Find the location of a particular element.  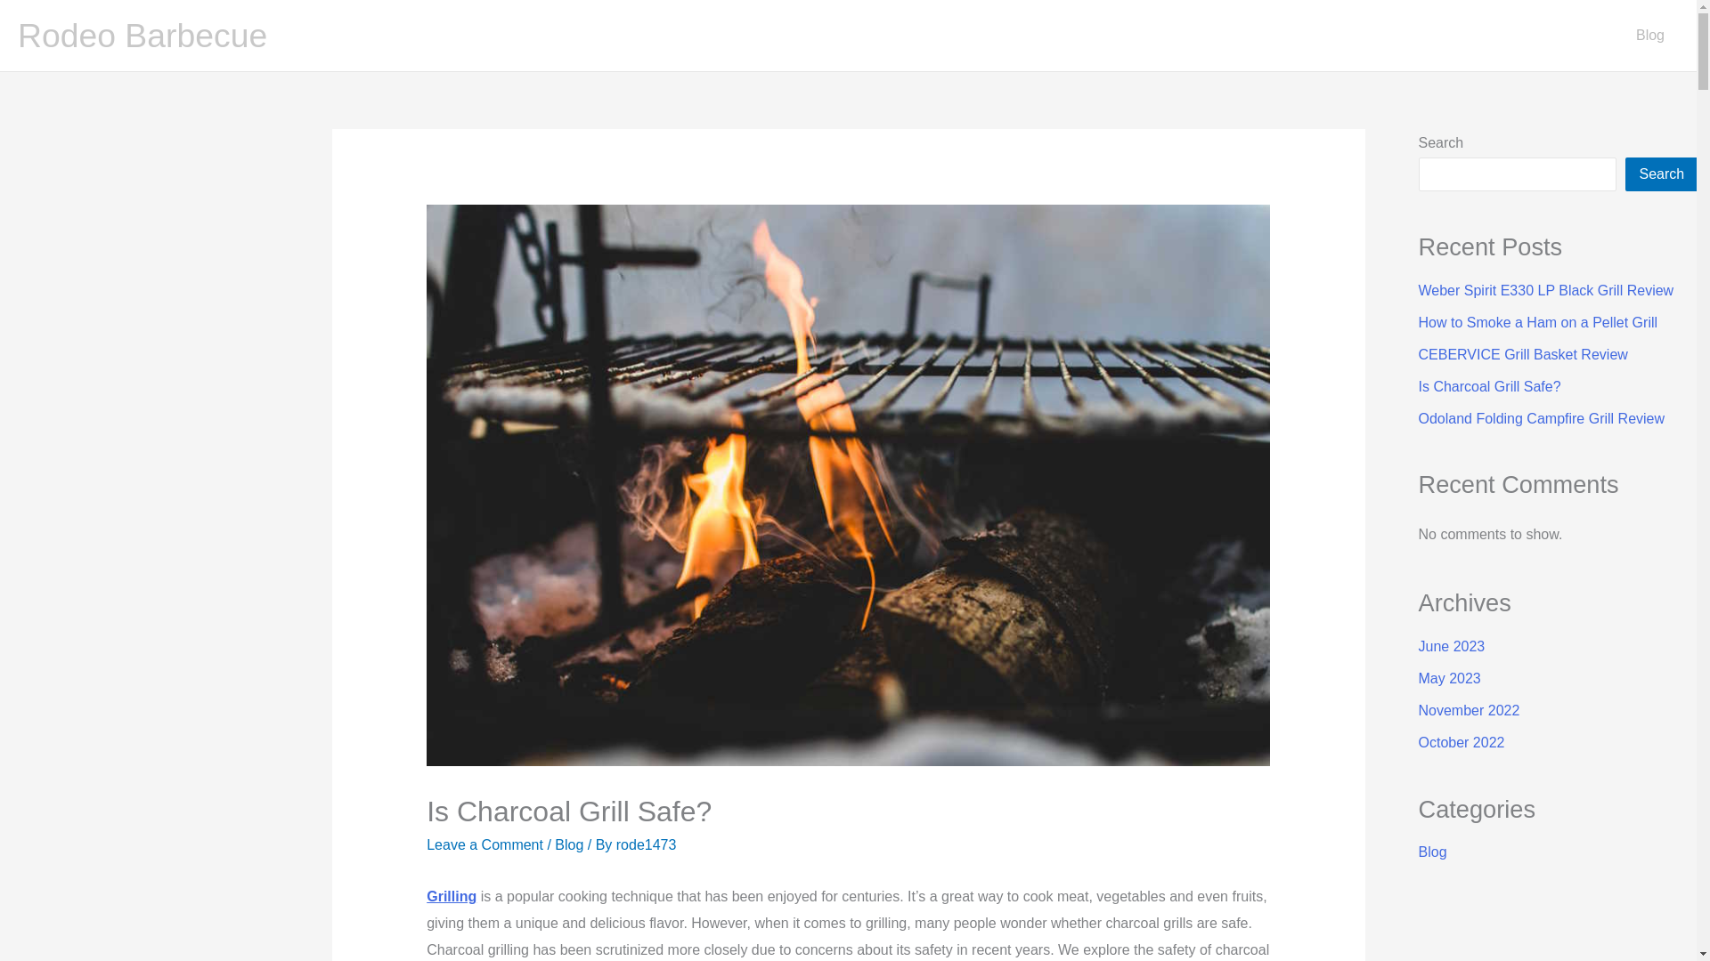

May 2023 is located at coordinates (1448, 678).